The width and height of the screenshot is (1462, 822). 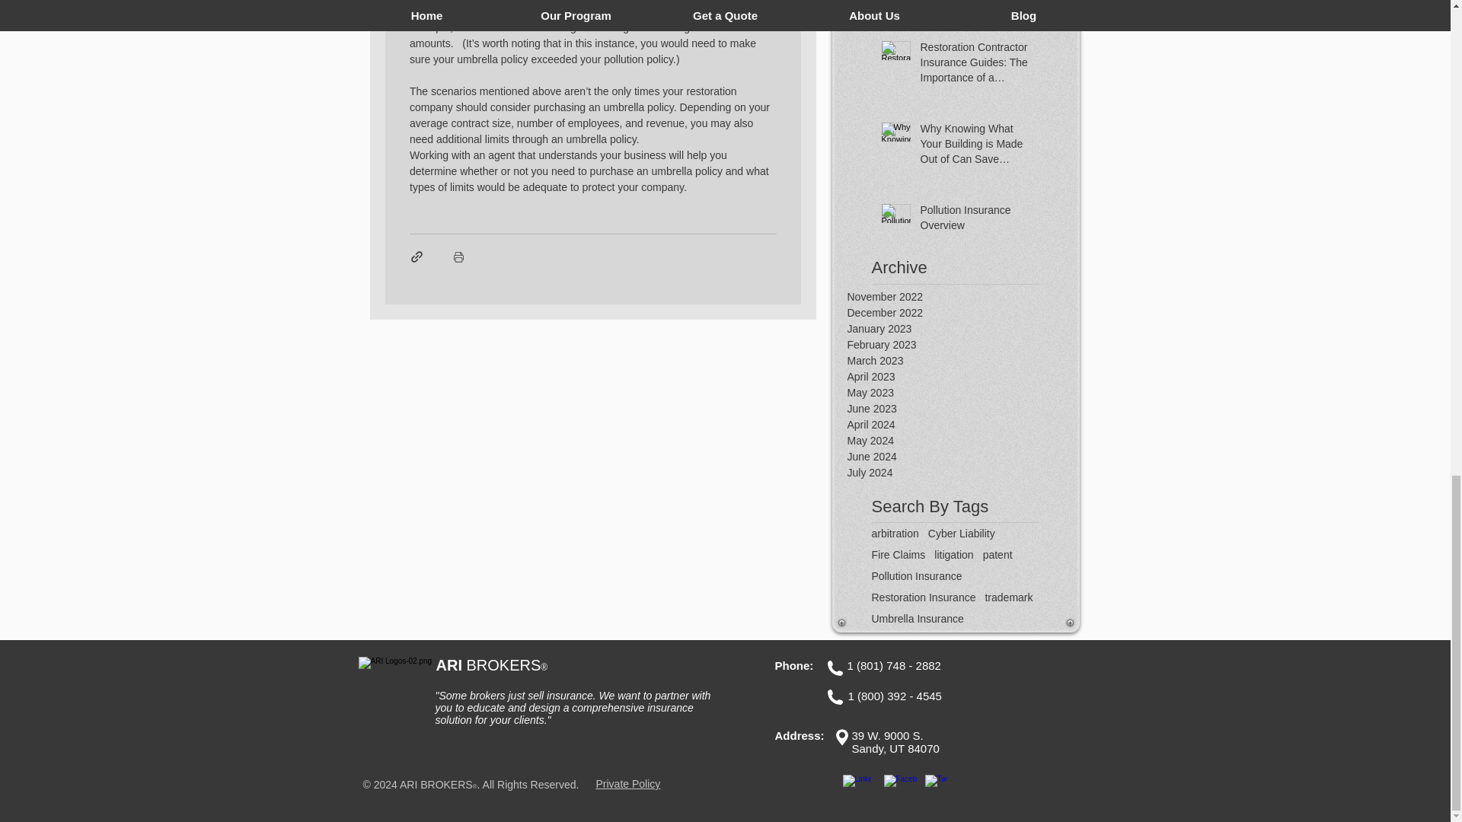 I want to click on June 2023, so click(x=962, y=409).